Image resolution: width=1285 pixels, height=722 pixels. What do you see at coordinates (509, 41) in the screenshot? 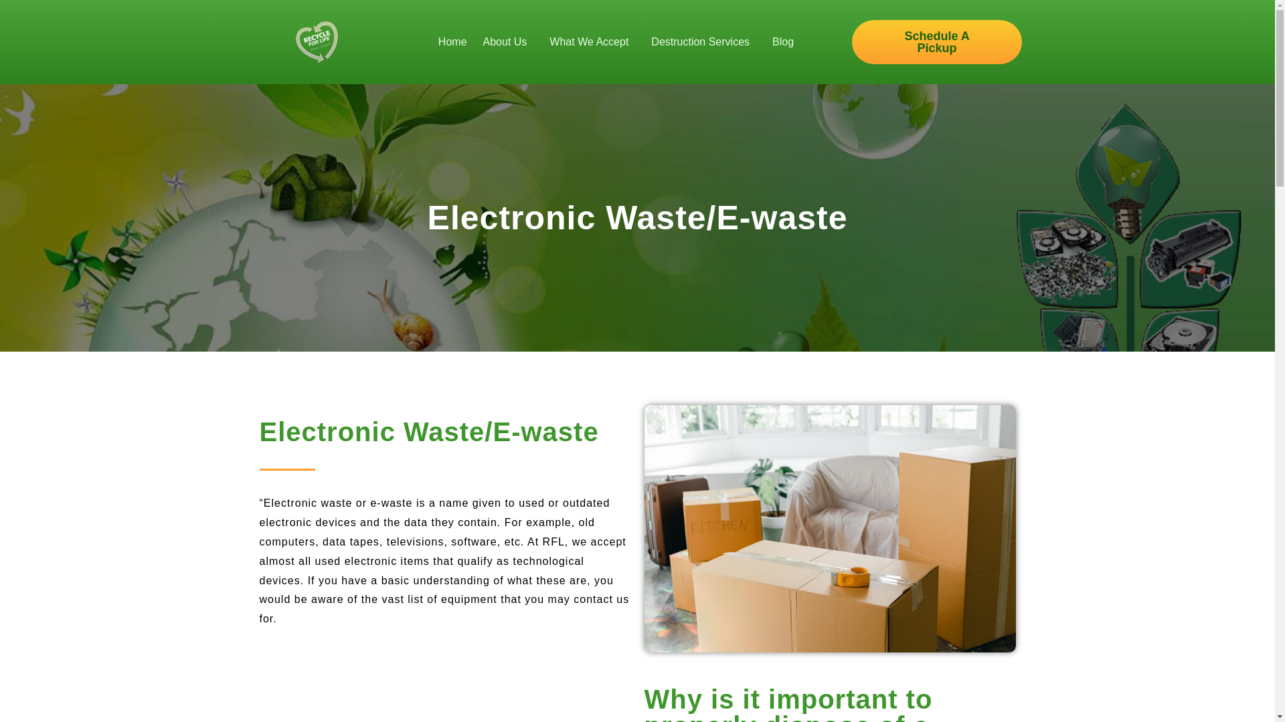
I see `About Us` at bounding box center [509, 41].